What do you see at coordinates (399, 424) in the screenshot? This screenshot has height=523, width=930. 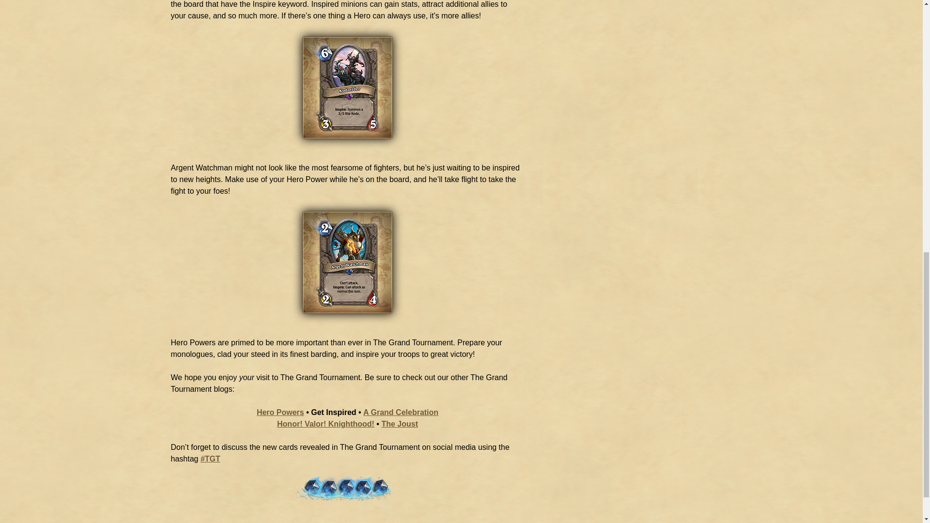 I see `The Joust` at bounding box center [399, 424].